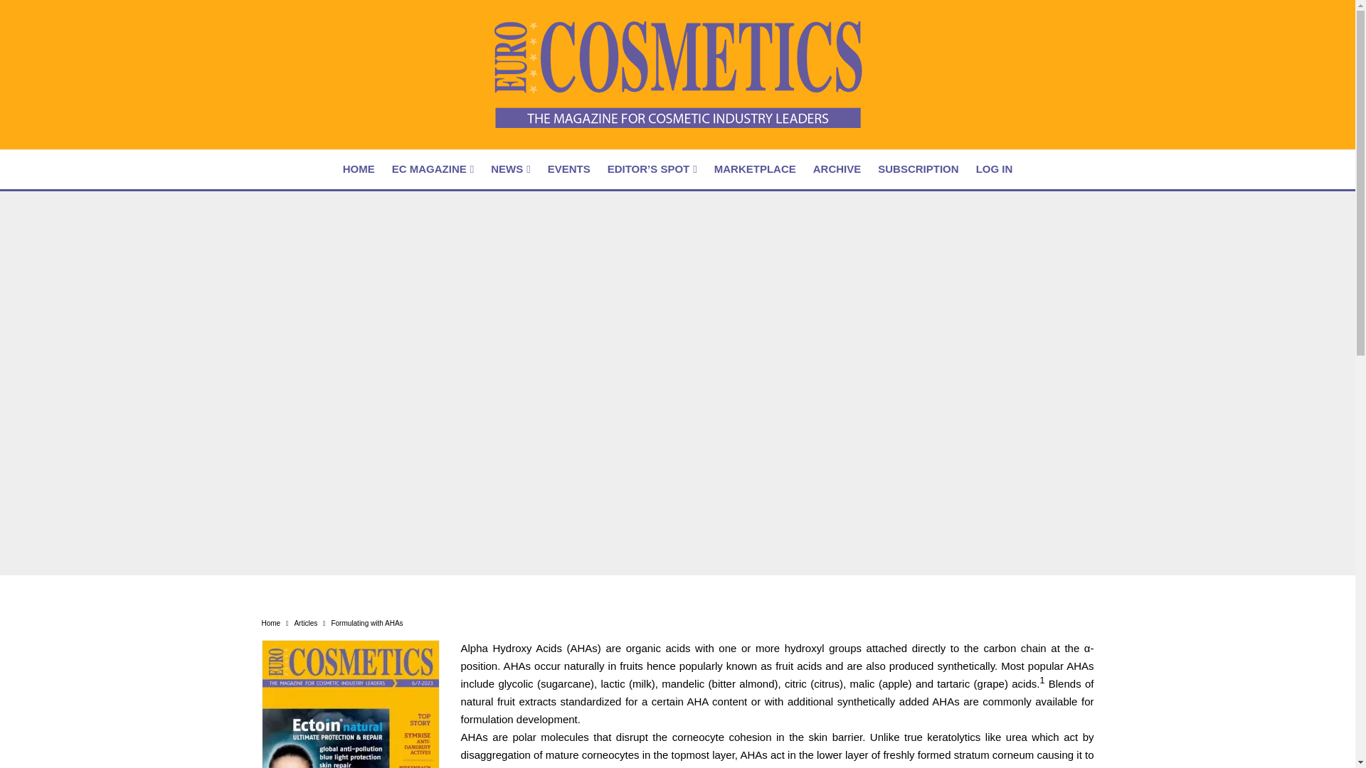 The width and height of the screenshot is (1366, 768). Describe the element at coordinates (433, 169) in the screenshot. I see `EC MAGAZINE` at that location.